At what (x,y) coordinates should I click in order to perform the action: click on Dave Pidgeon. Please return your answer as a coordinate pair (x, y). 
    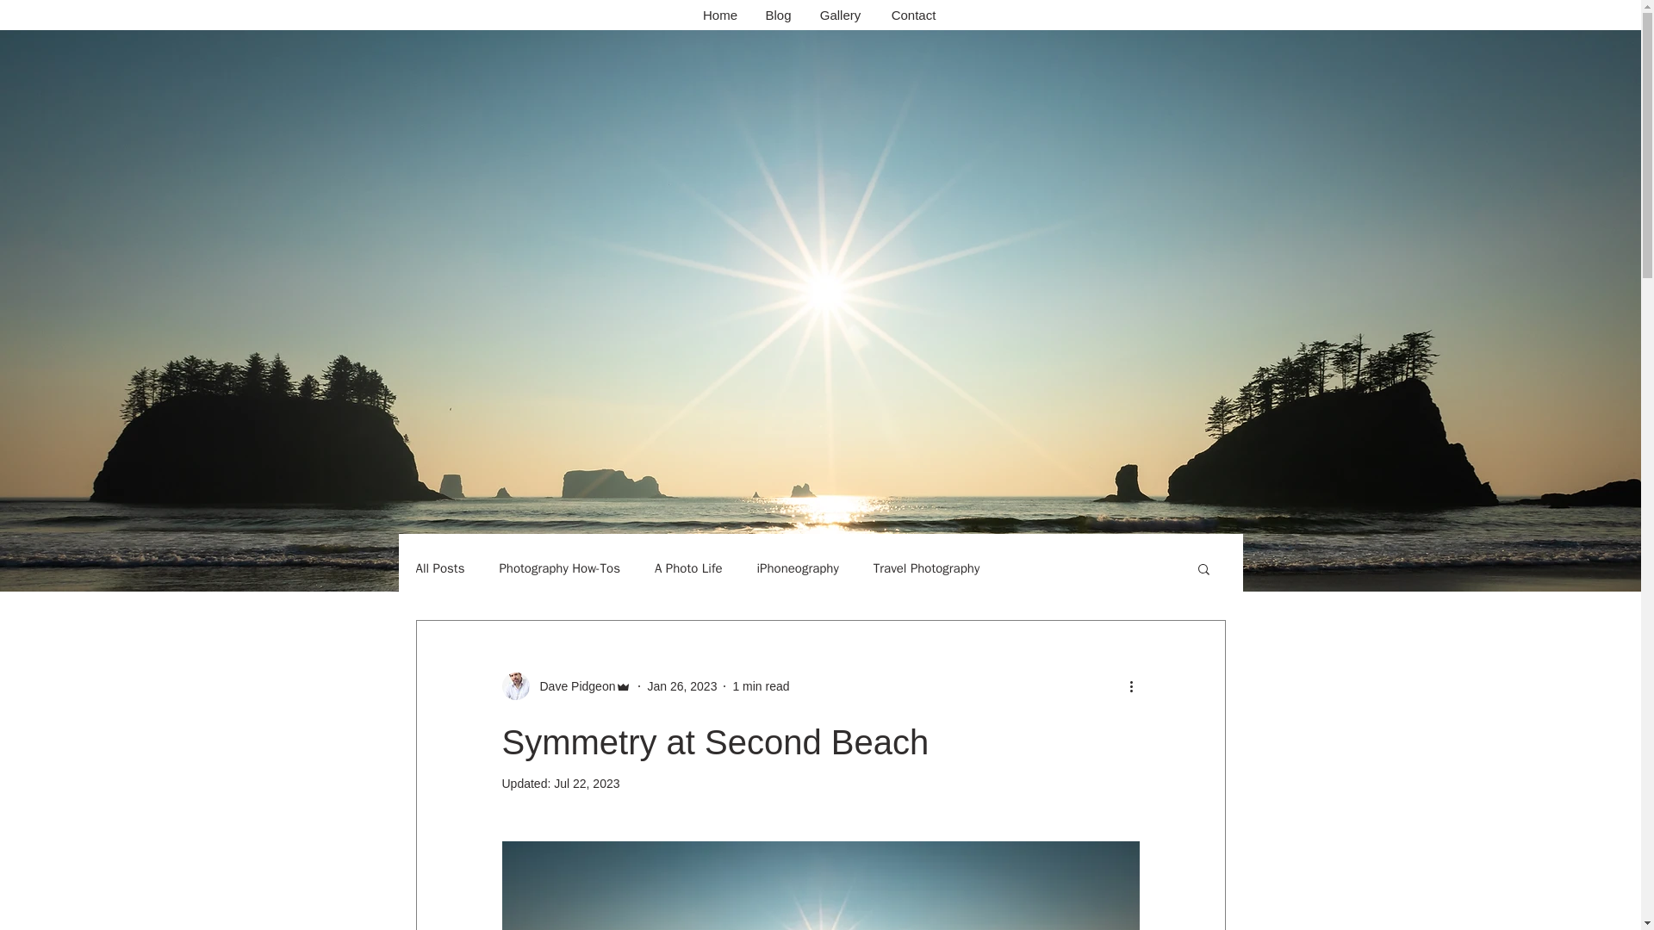
    Looking at the image, I should click on (572, 685).